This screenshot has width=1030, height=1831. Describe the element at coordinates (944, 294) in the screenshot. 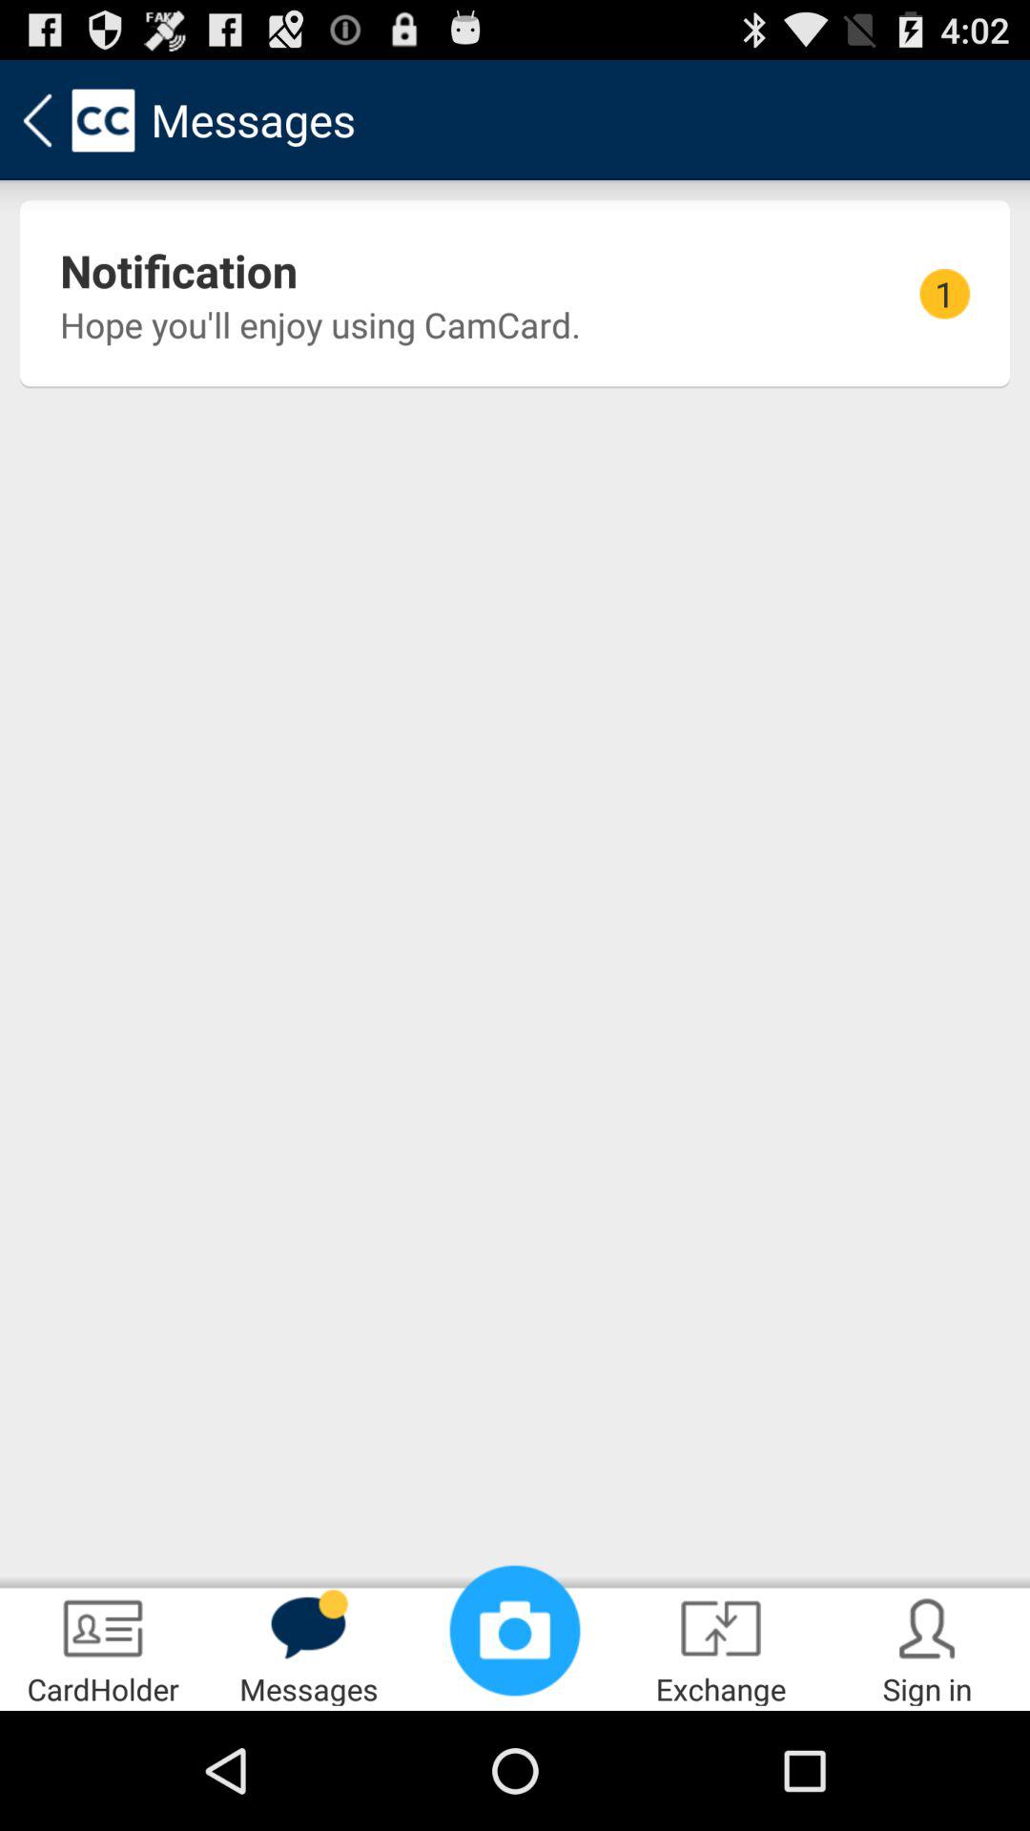

I see `click the app to the right of the hope you ll` at that location.